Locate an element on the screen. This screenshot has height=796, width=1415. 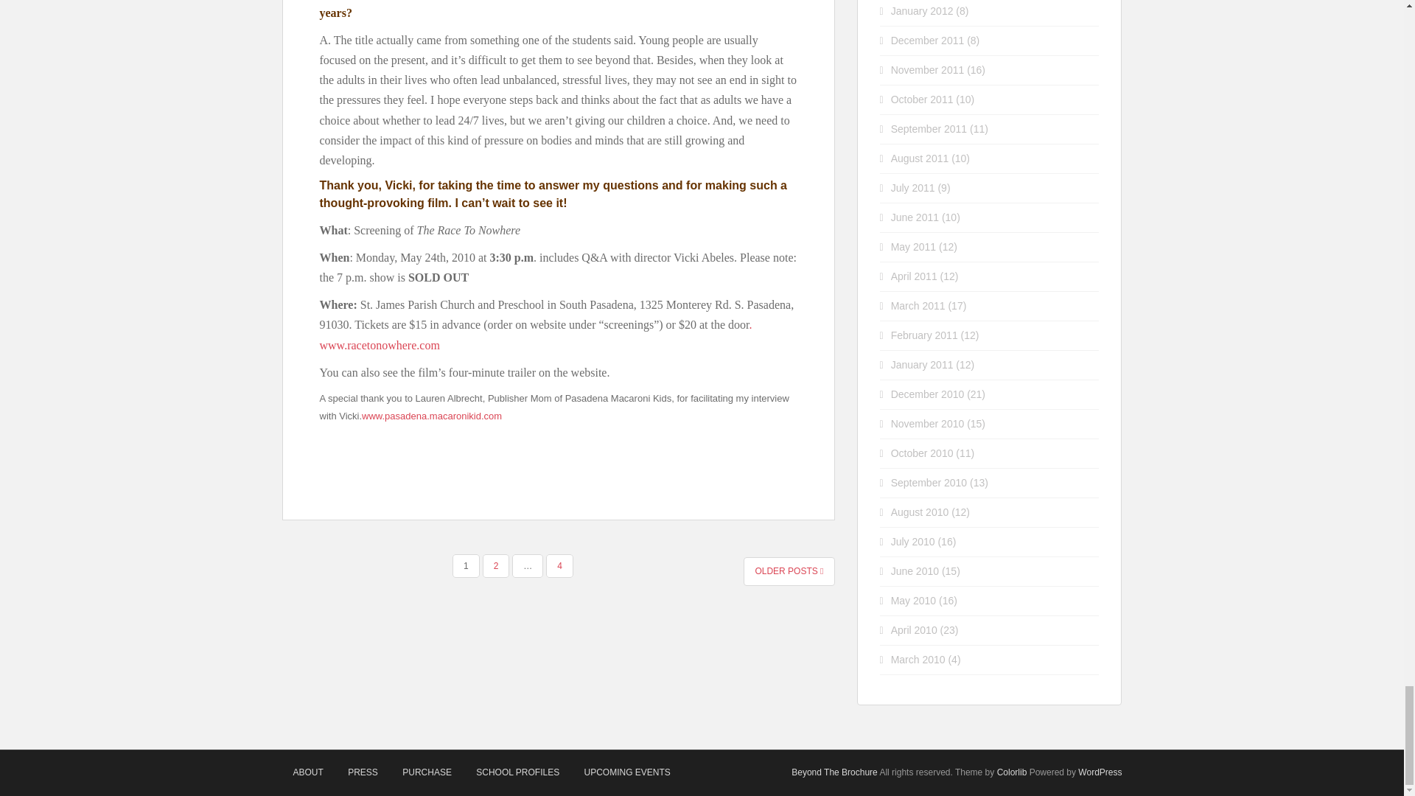
Beyond The Brochure is located at coordinates (834, 772).